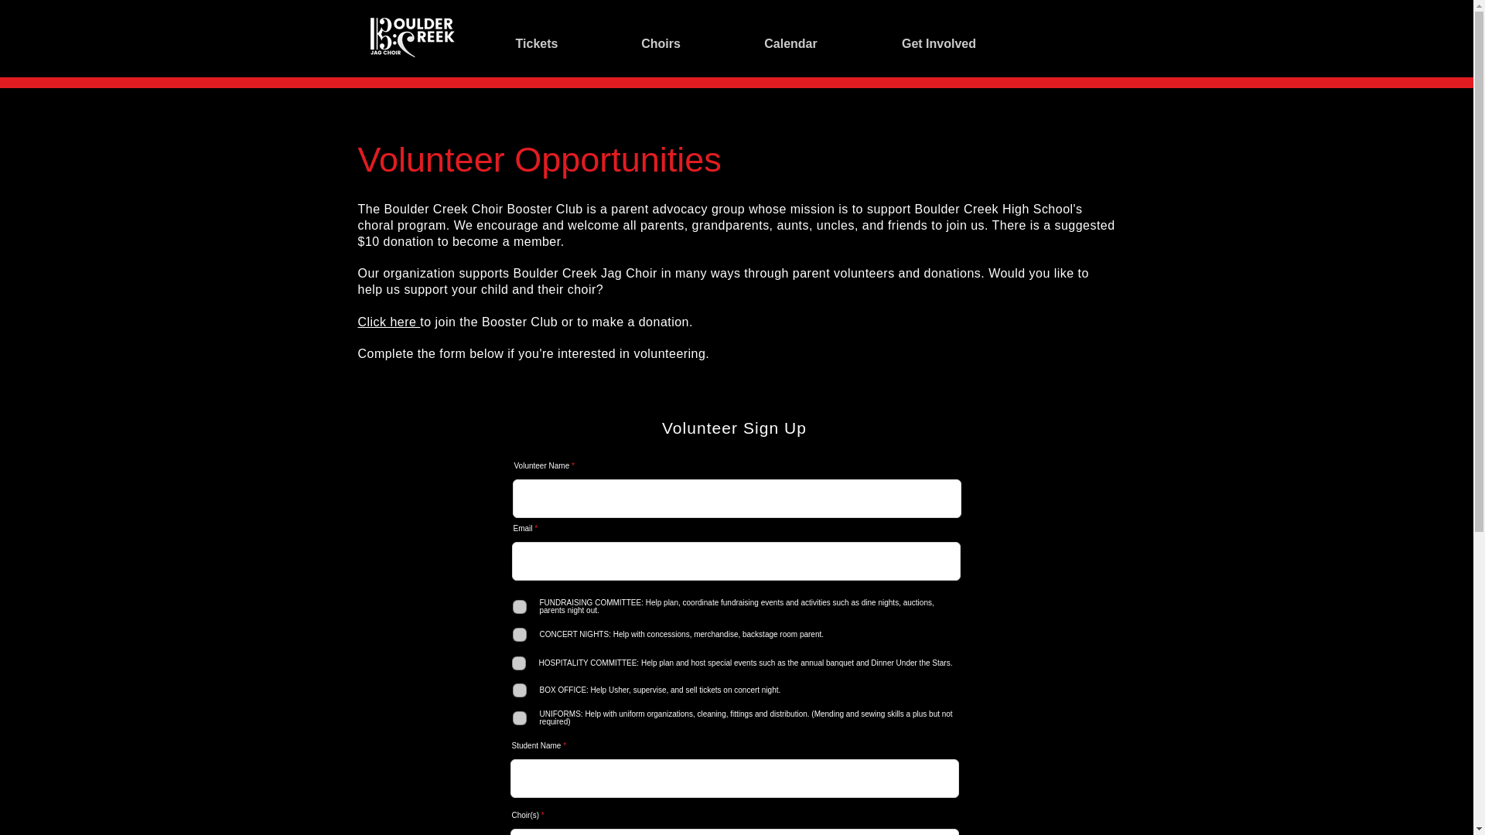 This screenshot has height=835, width=1485. What do you see at coordinates (790, 43) in the screenshot?
I see `Calendar` at bounding box center [790, 43].